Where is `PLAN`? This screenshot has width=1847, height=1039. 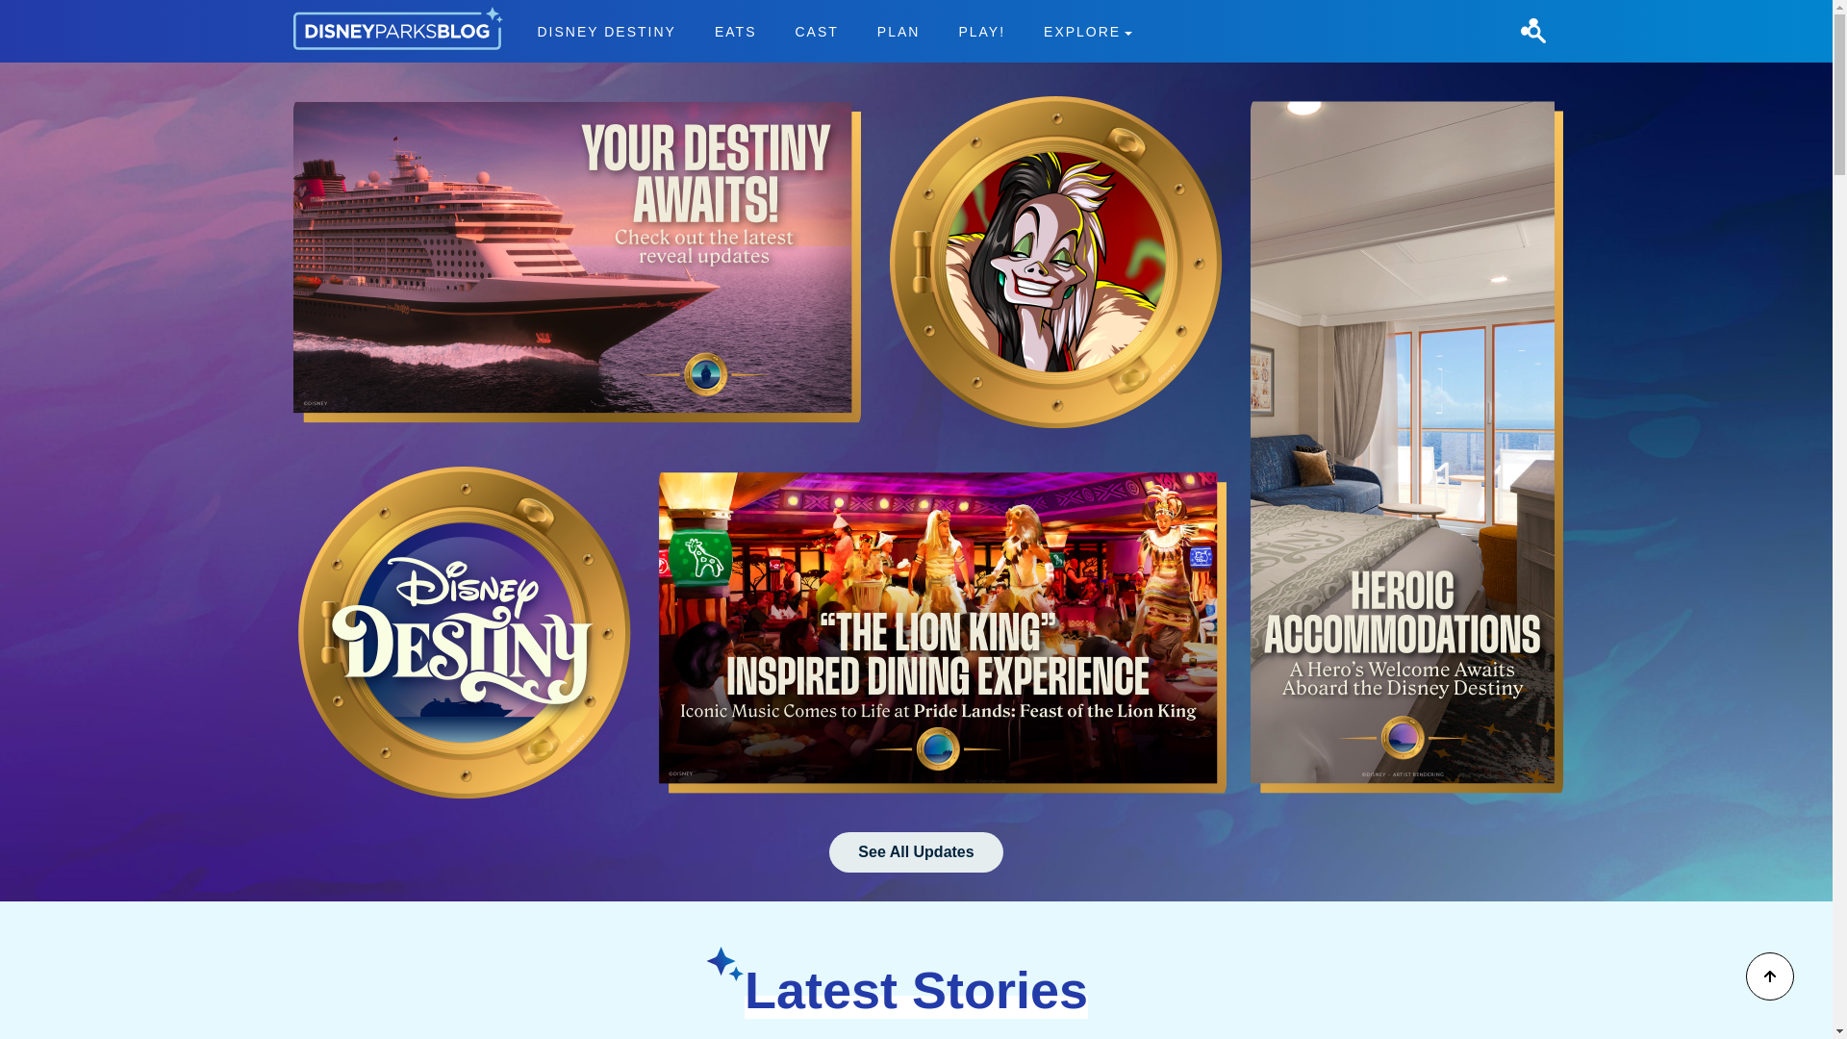
PLAN is located at coordinates (833, 31).